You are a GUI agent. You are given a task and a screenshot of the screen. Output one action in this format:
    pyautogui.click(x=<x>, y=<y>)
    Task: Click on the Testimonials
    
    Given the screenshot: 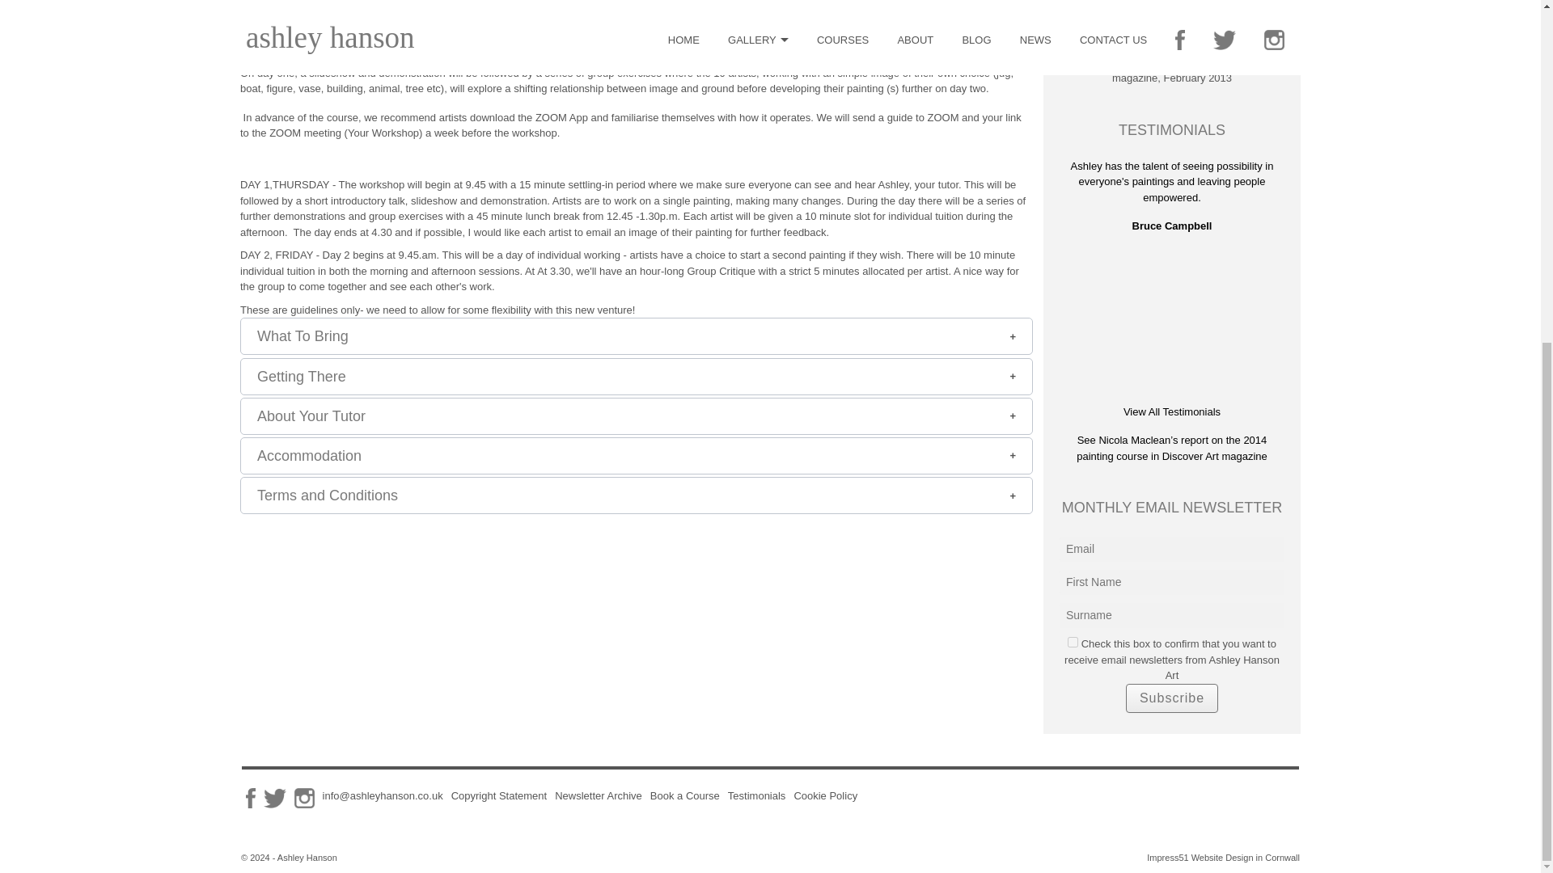 What is the action you would take?
    pyautogui.click(x=757, y=795)
    